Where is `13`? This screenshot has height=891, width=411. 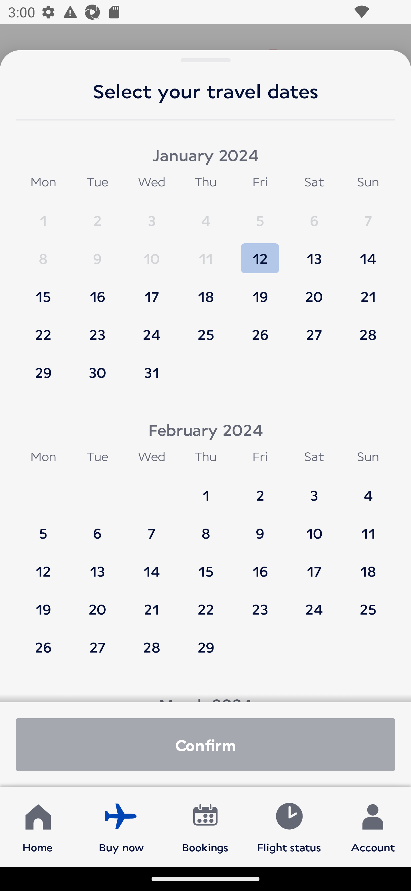 13 is located at coordinates (314, 253).